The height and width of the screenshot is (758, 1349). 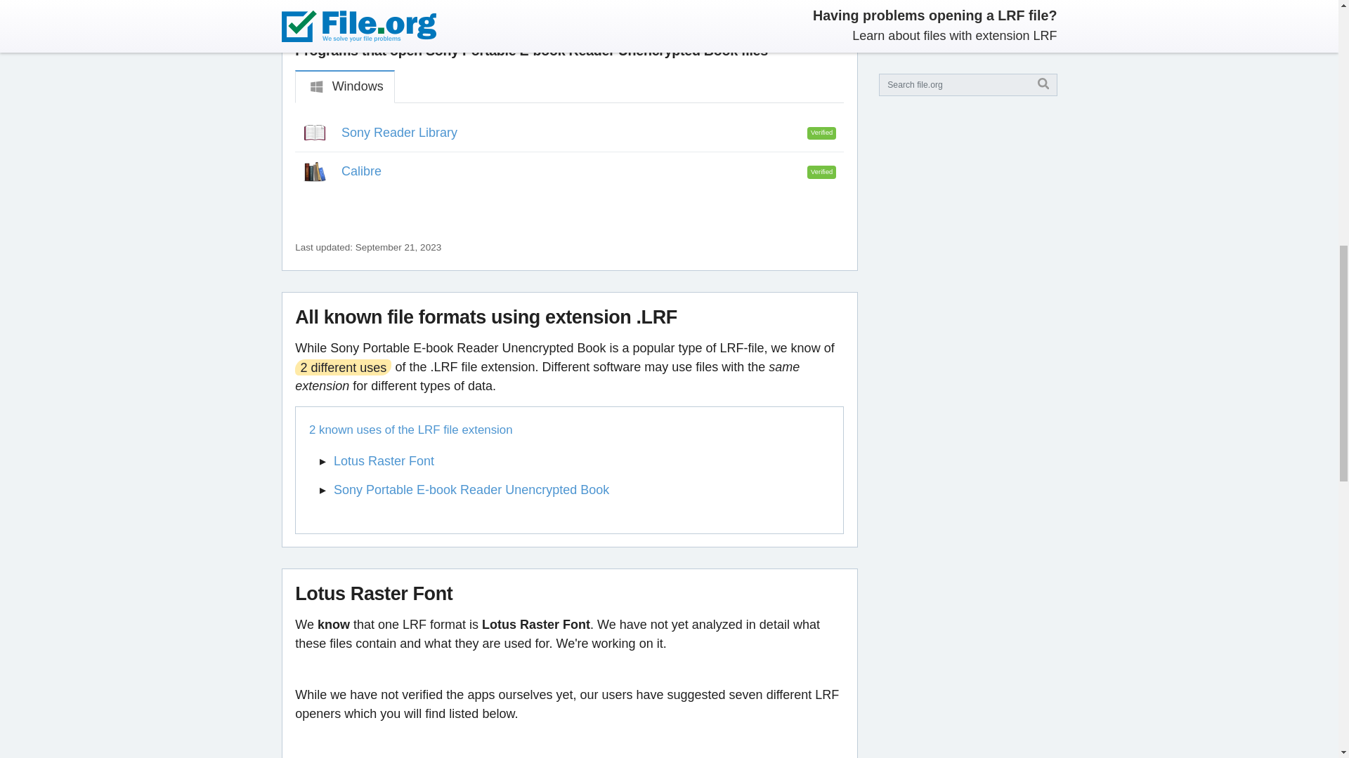 I want to click on Sony Reader Library, so click(x=399, y=132).